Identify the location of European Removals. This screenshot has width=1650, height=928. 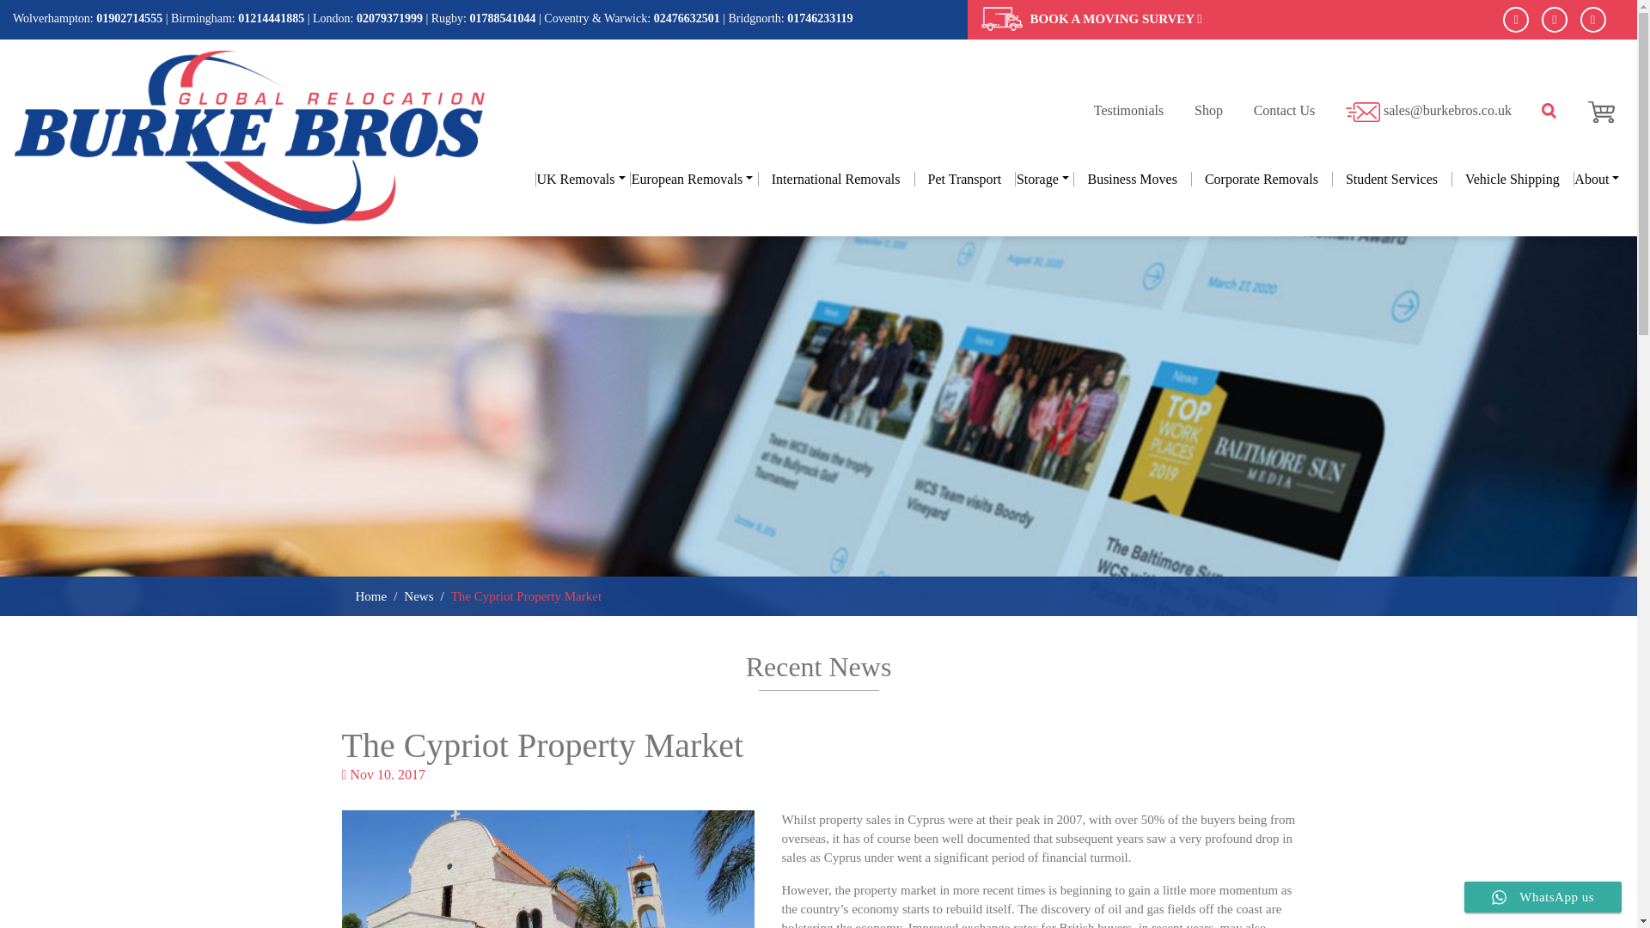
(694, 179).